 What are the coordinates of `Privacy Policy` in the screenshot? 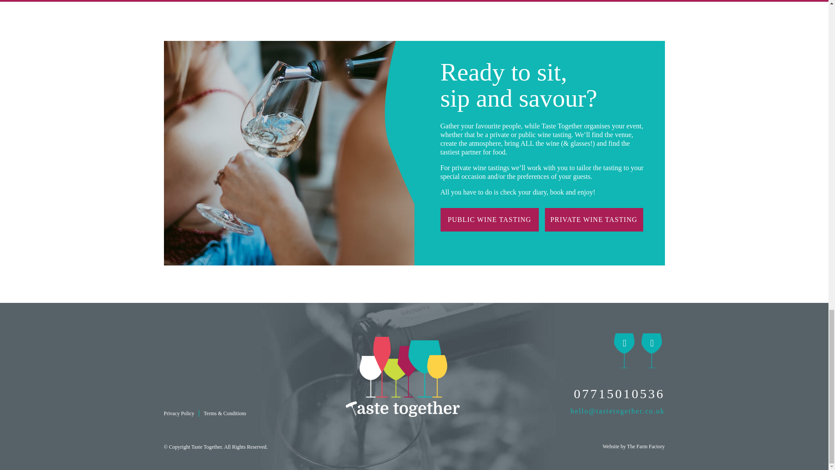 It's located at (178, 413).